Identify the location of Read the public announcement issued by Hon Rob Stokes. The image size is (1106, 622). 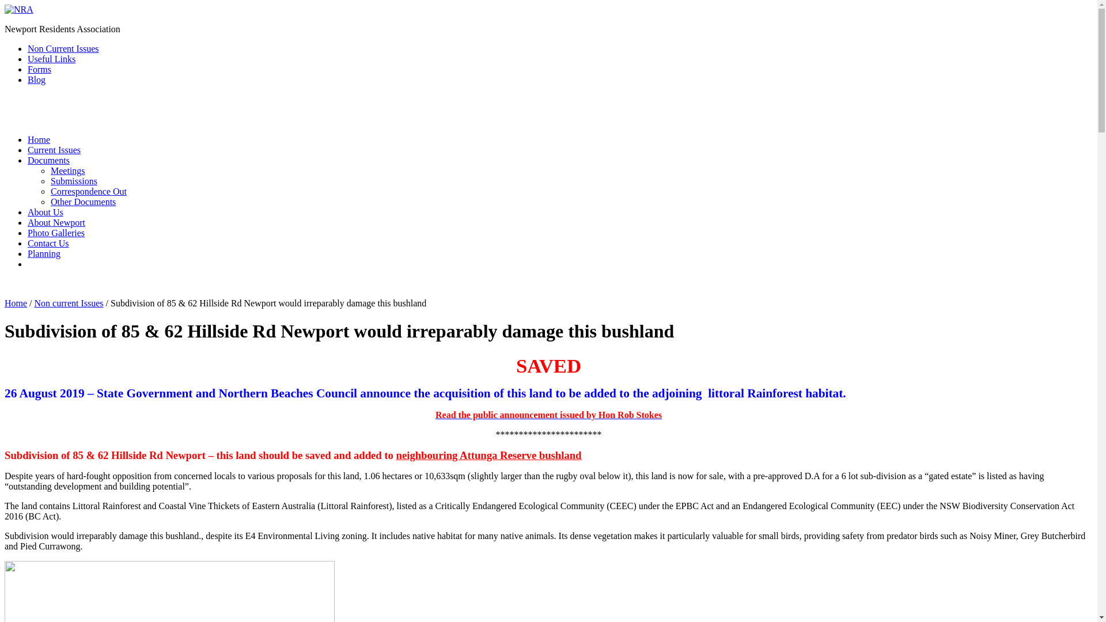
(548, 415).